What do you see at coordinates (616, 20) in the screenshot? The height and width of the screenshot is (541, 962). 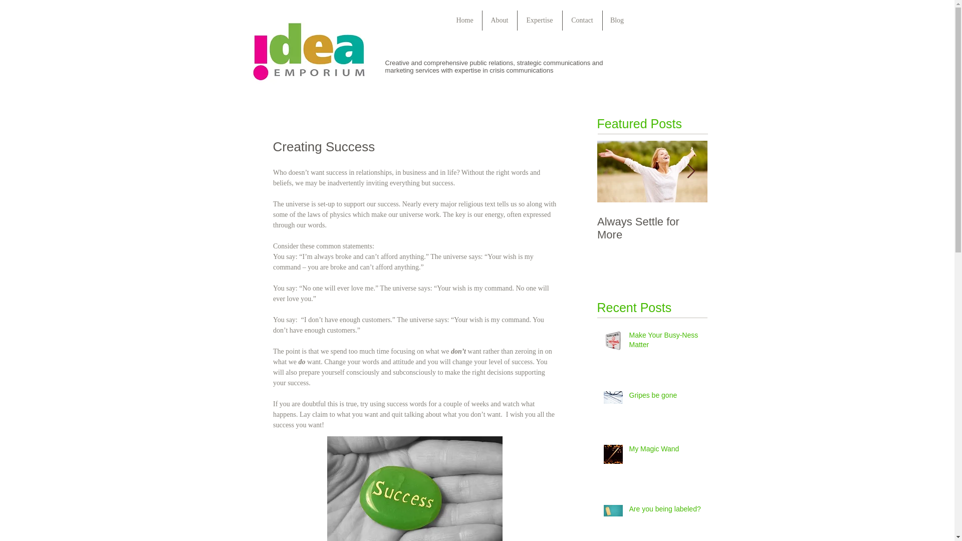 I see `Blog` at bounding box center [616, 20].